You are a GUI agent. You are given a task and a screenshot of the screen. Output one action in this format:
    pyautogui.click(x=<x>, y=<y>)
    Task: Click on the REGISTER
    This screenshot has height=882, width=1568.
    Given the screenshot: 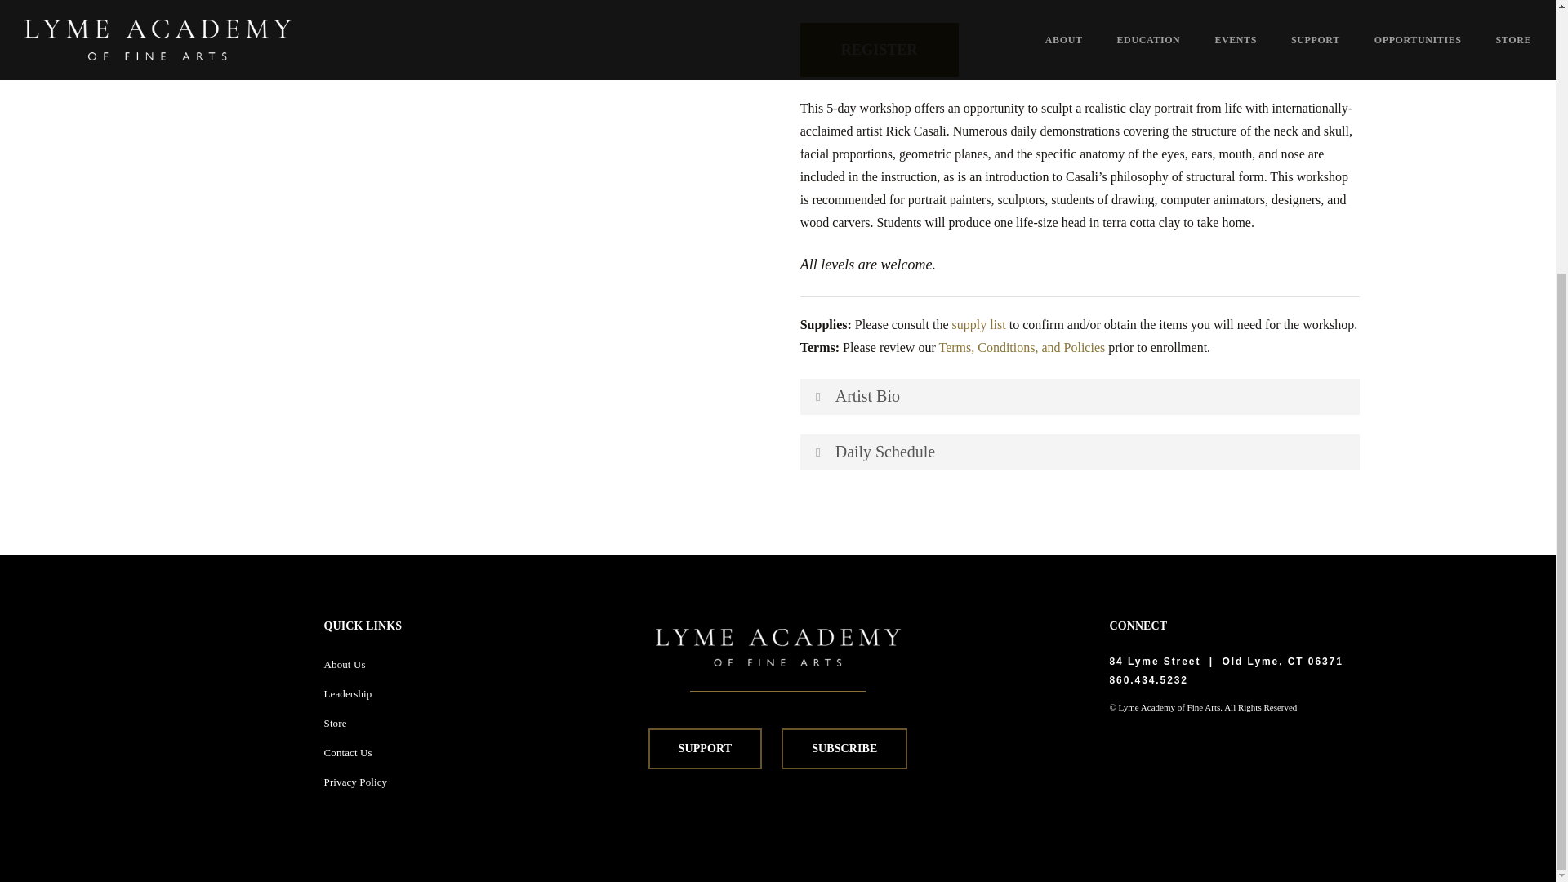 What is the action you would take?
    pyautogui.click(x=879, y=49)
    